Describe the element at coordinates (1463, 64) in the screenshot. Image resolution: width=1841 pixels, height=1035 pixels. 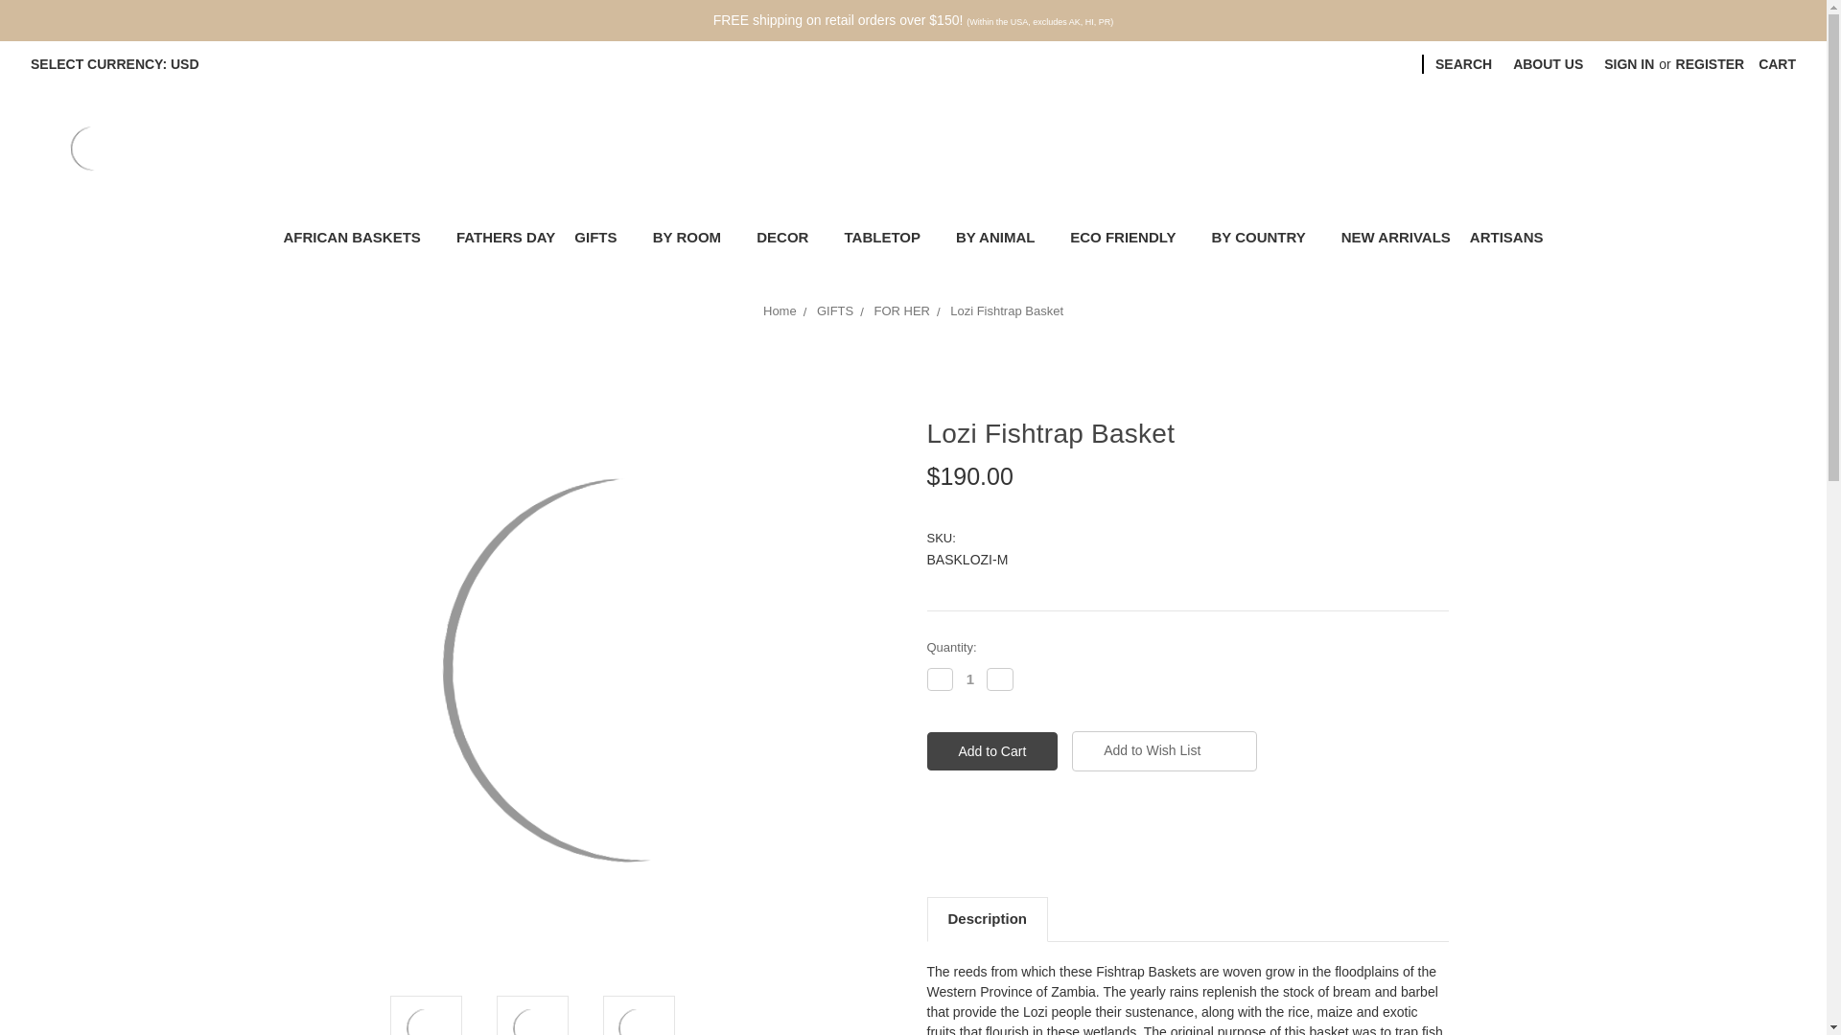
I see `SEARCH` at that location.